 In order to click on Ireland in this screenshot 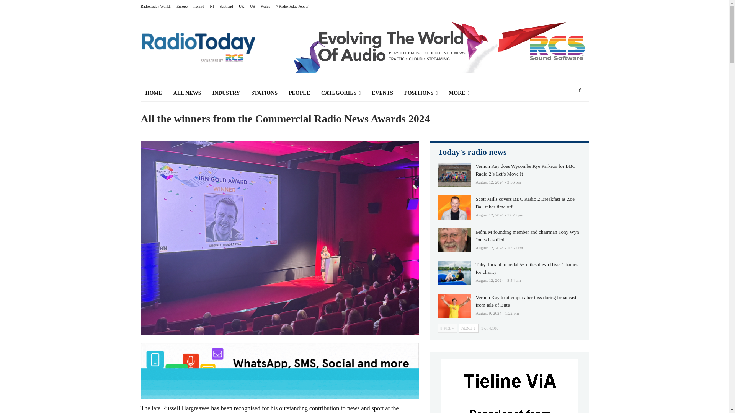, I will do `click(198, 6)`.